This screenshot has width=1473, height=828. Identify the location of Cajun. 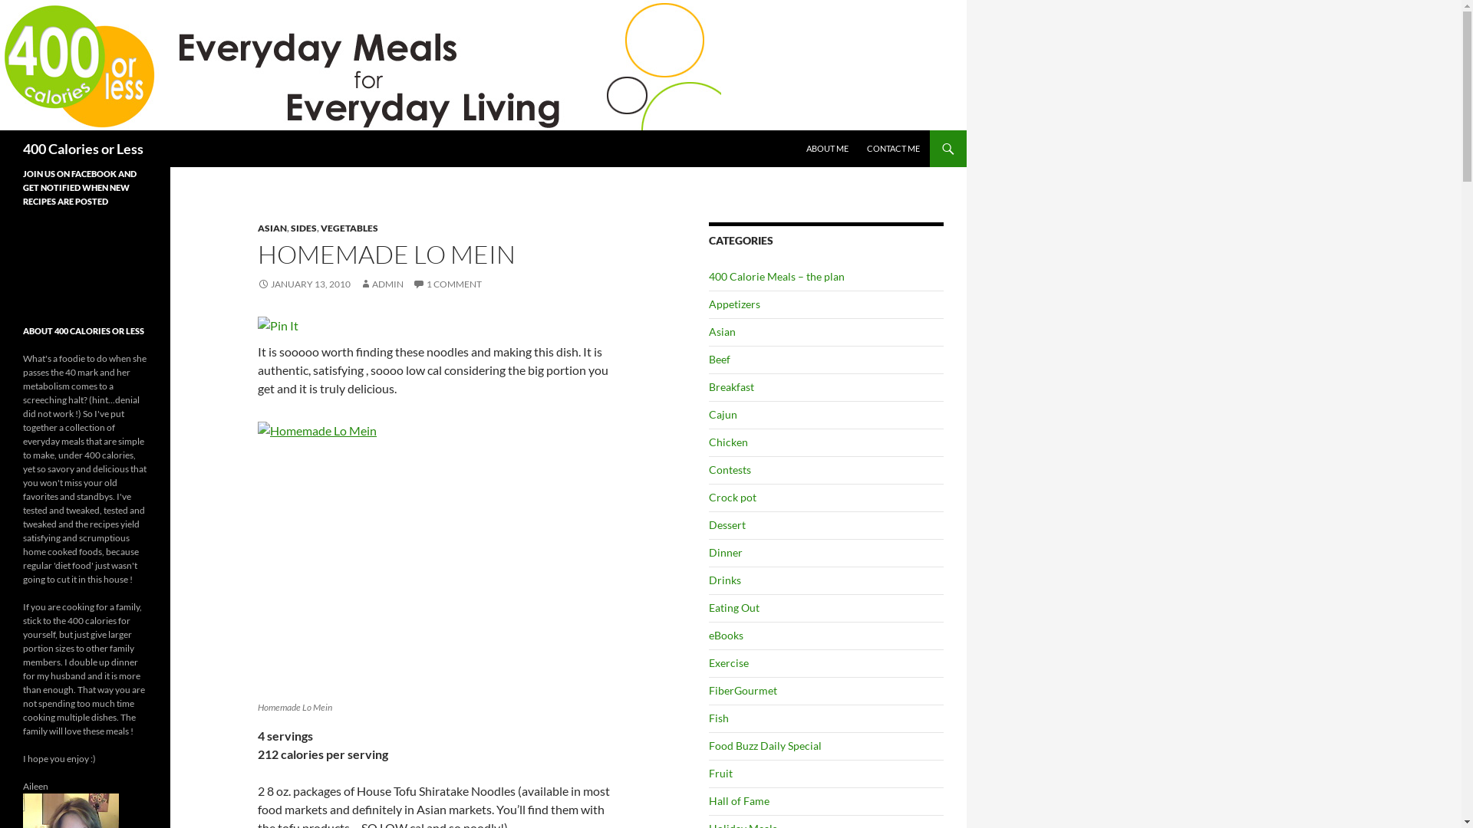
(723, 414).